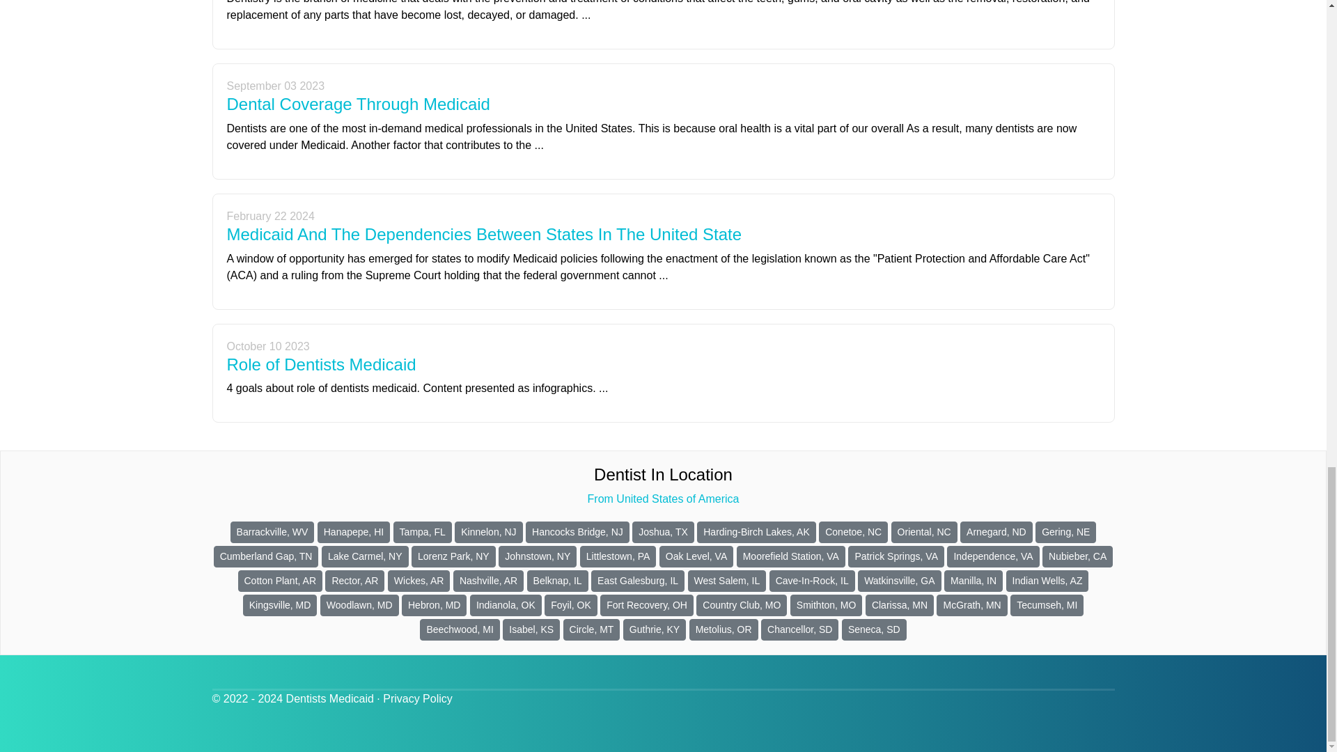 This screenshot has width=1337, height=752. Describe the element at coordinates (454, 557) in the screenshot. I see `Lorenz Park, NY` at that location.